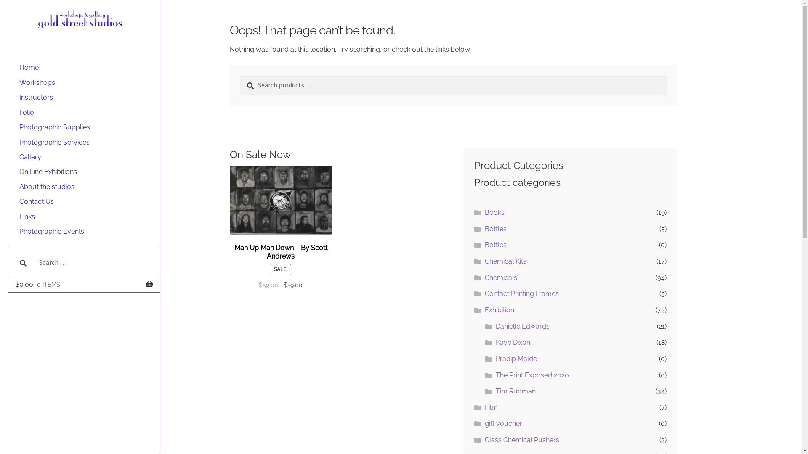 Image resolution: width=808 pixels, height=454 pixels. What do you see at coordinates (86, 127) in the screenshot?
I see `Photographic Supplies` at bounding box center [86, 127].